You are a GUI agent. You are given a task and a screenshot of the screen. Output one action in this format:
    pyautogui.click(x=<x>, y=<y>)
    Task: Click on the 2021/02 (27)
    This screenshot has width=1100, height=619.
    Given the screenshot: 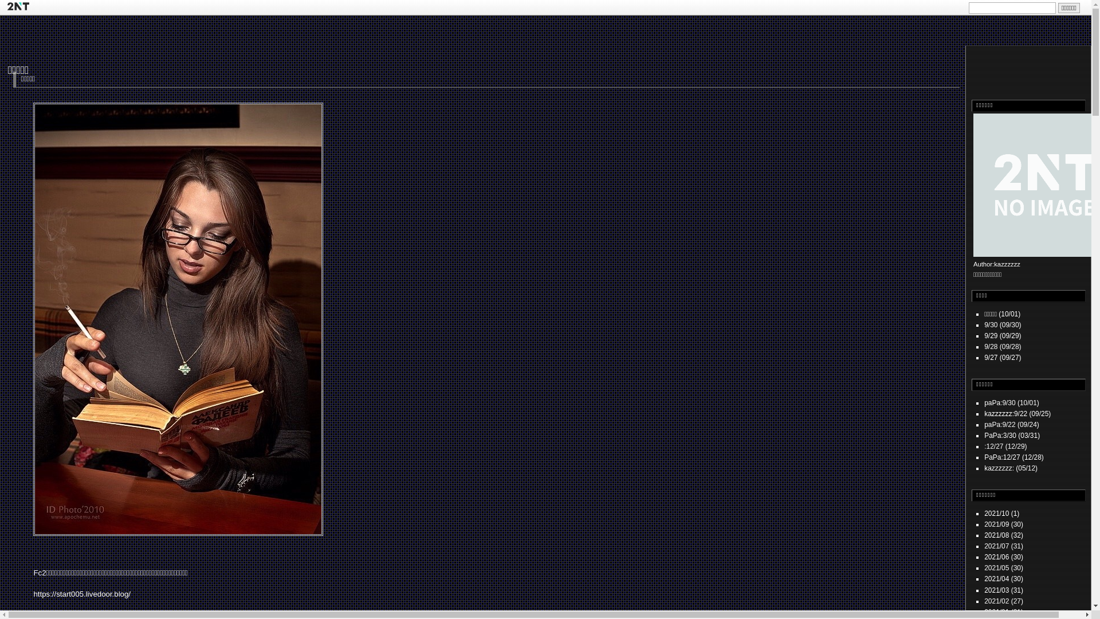 What is the action you would take?
    pyautogui.click(x=1004, y=601)
    